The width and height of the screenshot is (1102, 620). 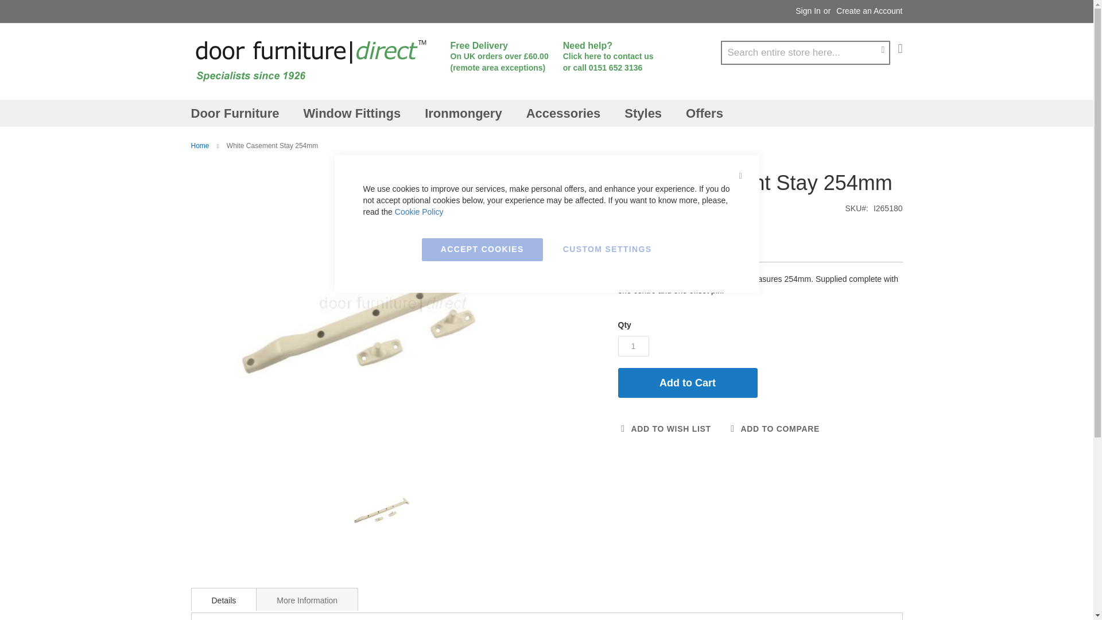 What do you see at coordinates (588, 45) in the screenshot?
I see `Need help?` at bounding box center [588, 45].